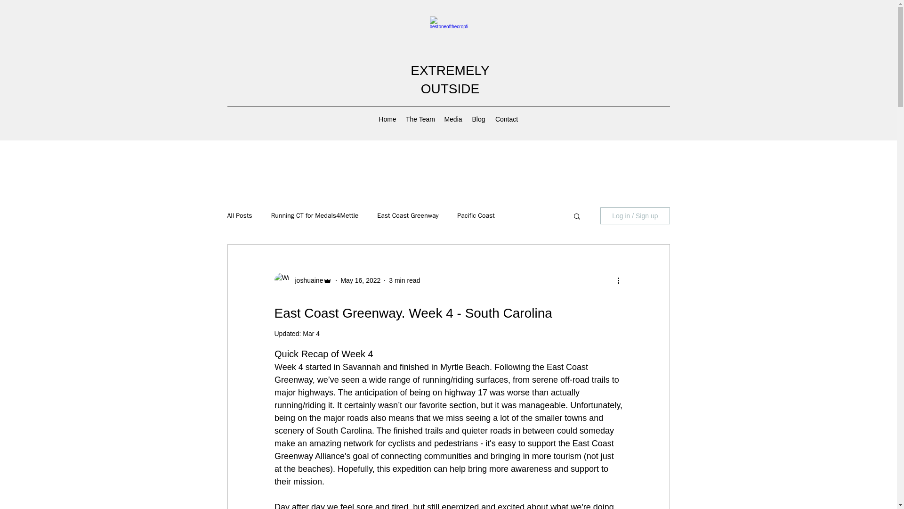  Describe the element at coordinates (361, 280) in the screenshot. I see `May 16, 2022` at that location.